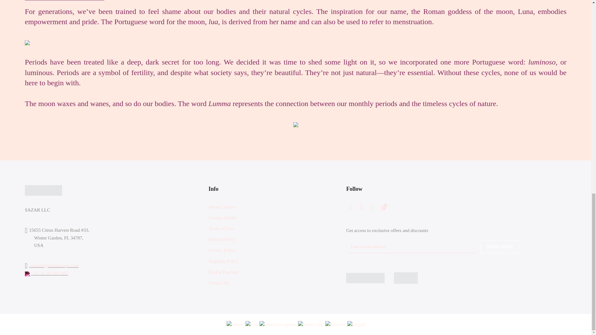  I want to click on PayPal Payment, so click(223, 272).